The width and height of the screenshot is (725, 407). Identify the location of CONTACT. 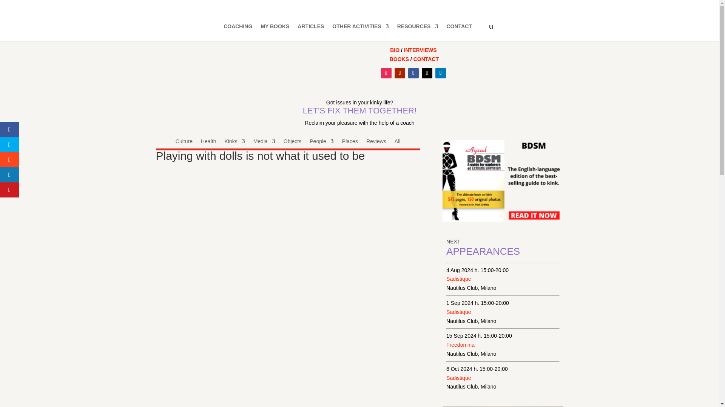
(426, 59).